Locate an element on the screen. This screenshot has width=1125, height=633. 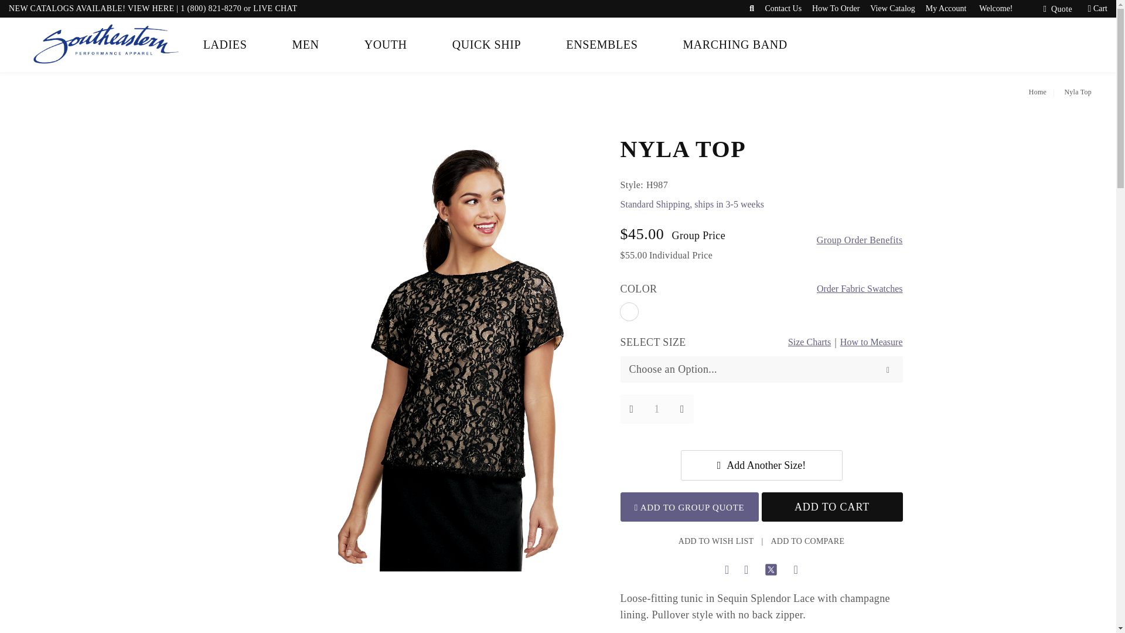
Add to Quote is located at coordinates (689, 506).